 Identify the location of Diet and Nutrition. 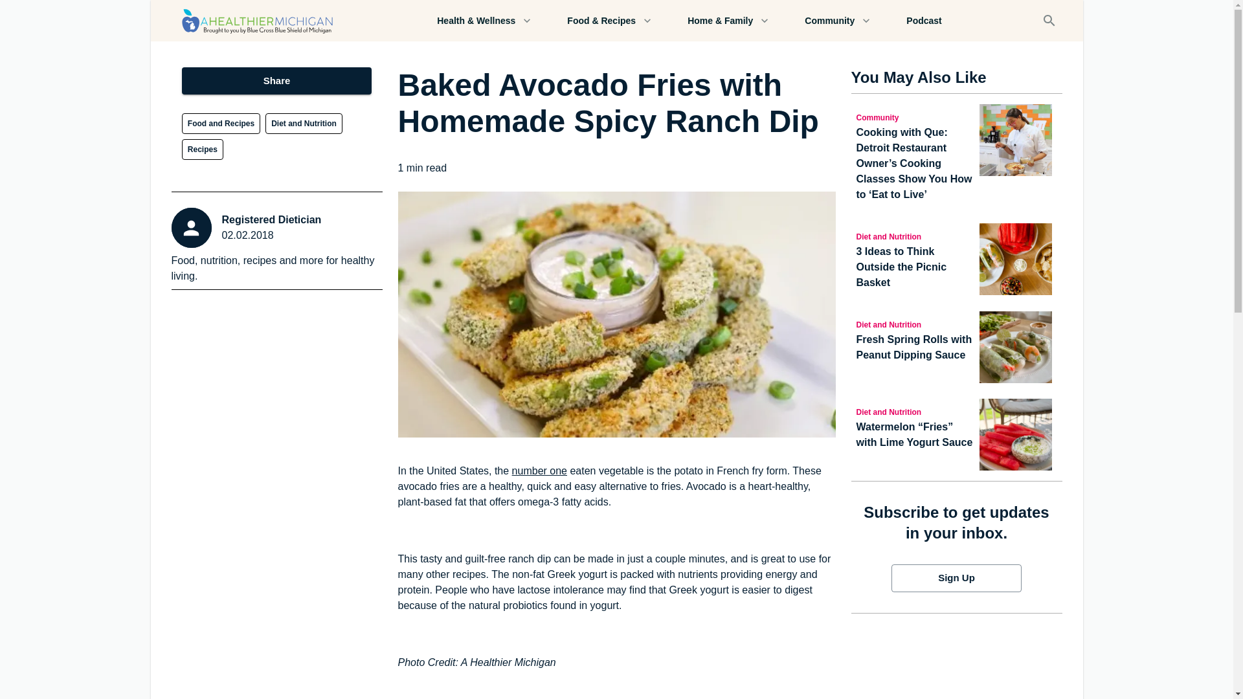
(915, 324).